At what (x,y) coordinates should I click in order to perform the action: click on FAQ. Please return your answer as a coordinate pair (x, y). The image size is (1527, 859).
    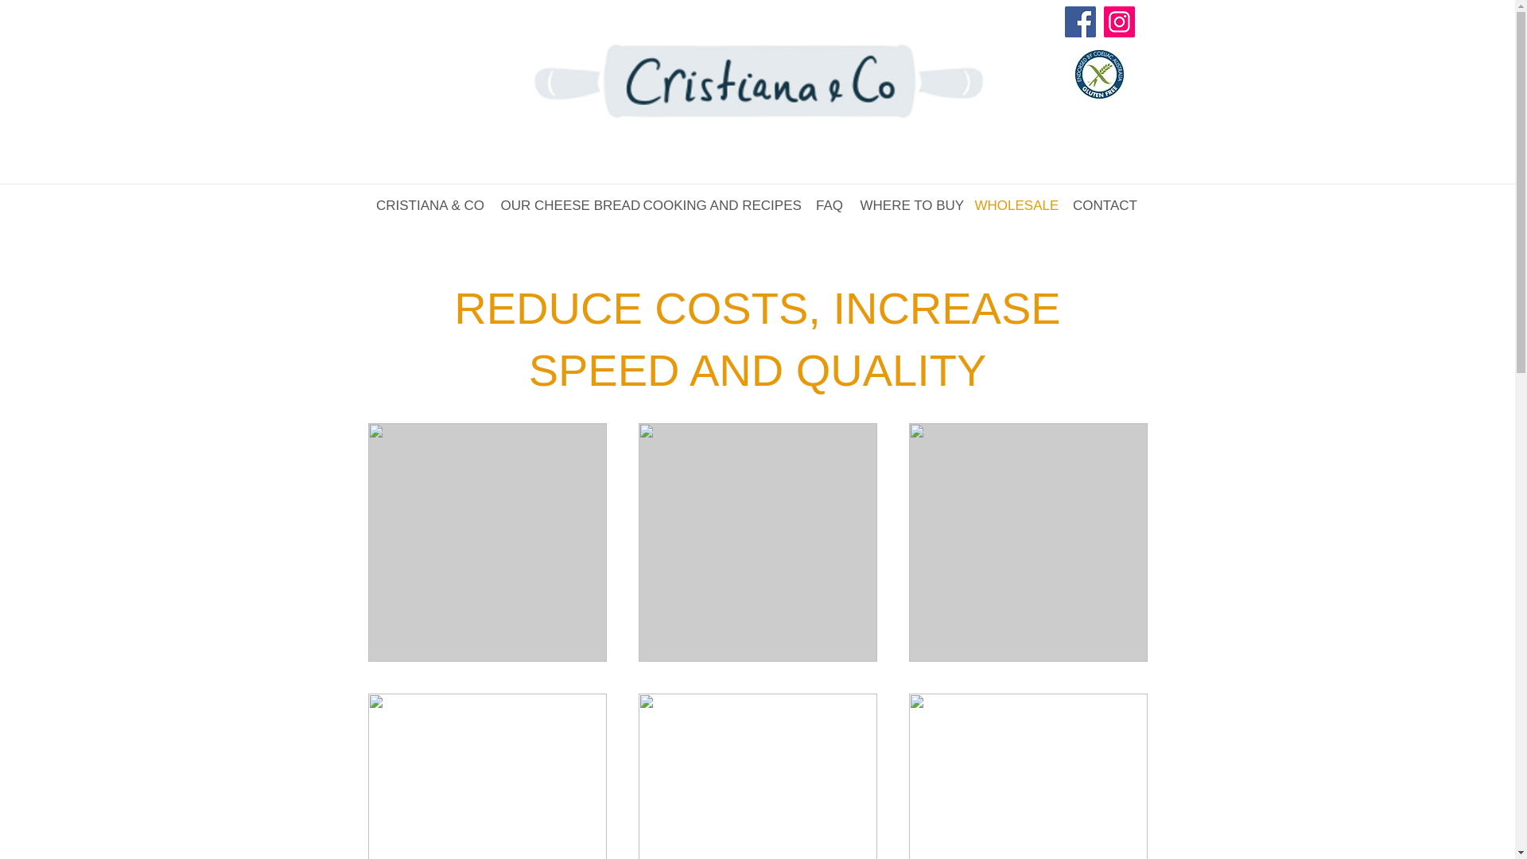
    Looking at the image, I should click on (829, 205).